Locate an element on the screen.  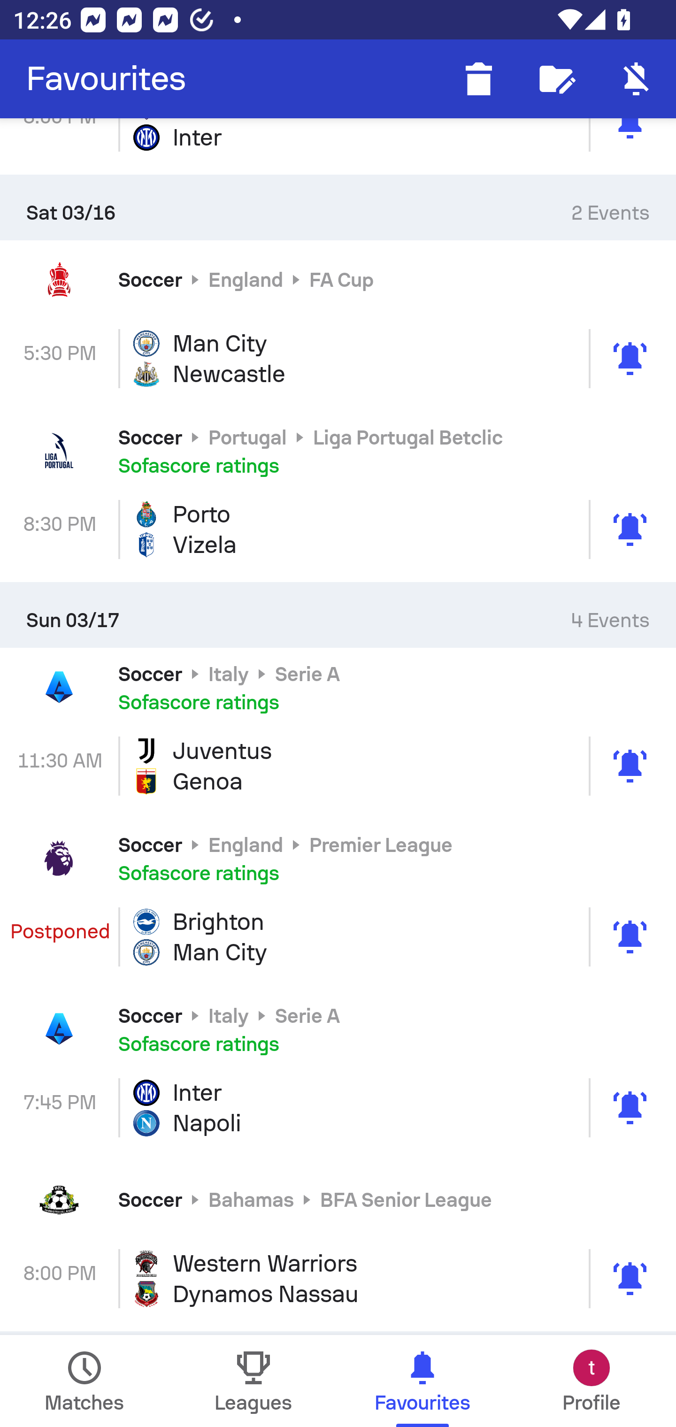
Delete finished is located at coordinates (479, 79).